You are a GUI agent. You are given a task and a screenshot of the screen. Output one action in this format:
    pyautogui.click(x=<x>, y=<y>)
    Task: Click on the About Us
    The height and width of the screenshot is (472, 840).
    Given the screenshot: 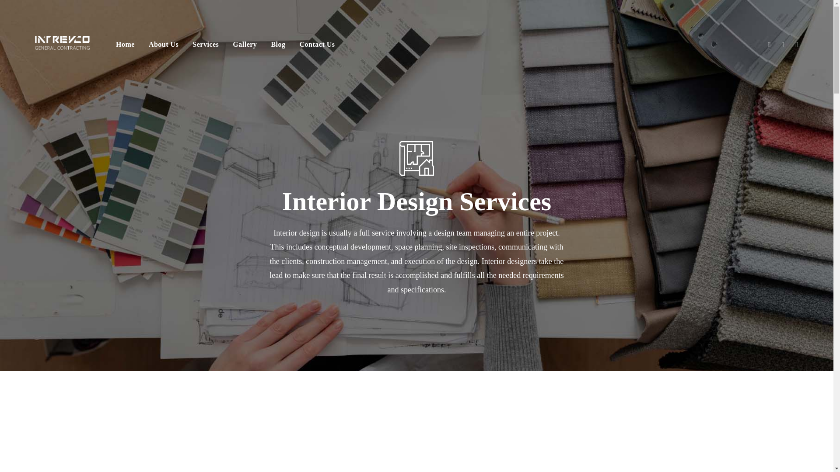 What is the action you would take?
    pyautogui.click(x=163, y=49)
    